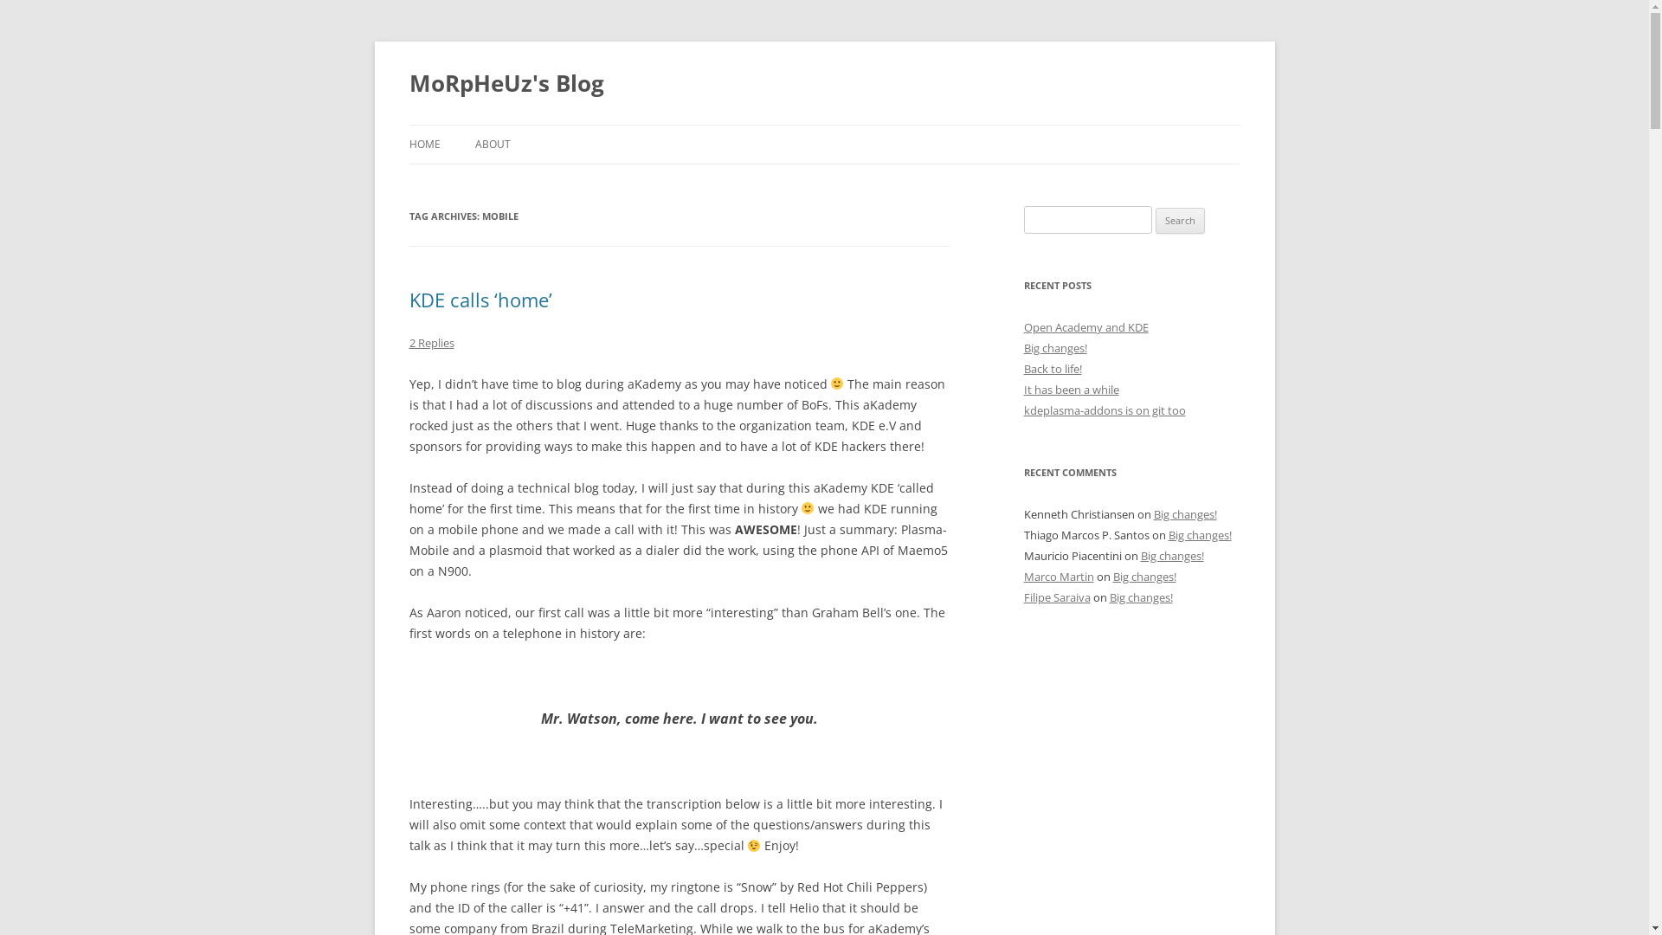 Image resolution: width=1662 pixels, height=935 pixels. I want to click on Search, so click(1181, 221).